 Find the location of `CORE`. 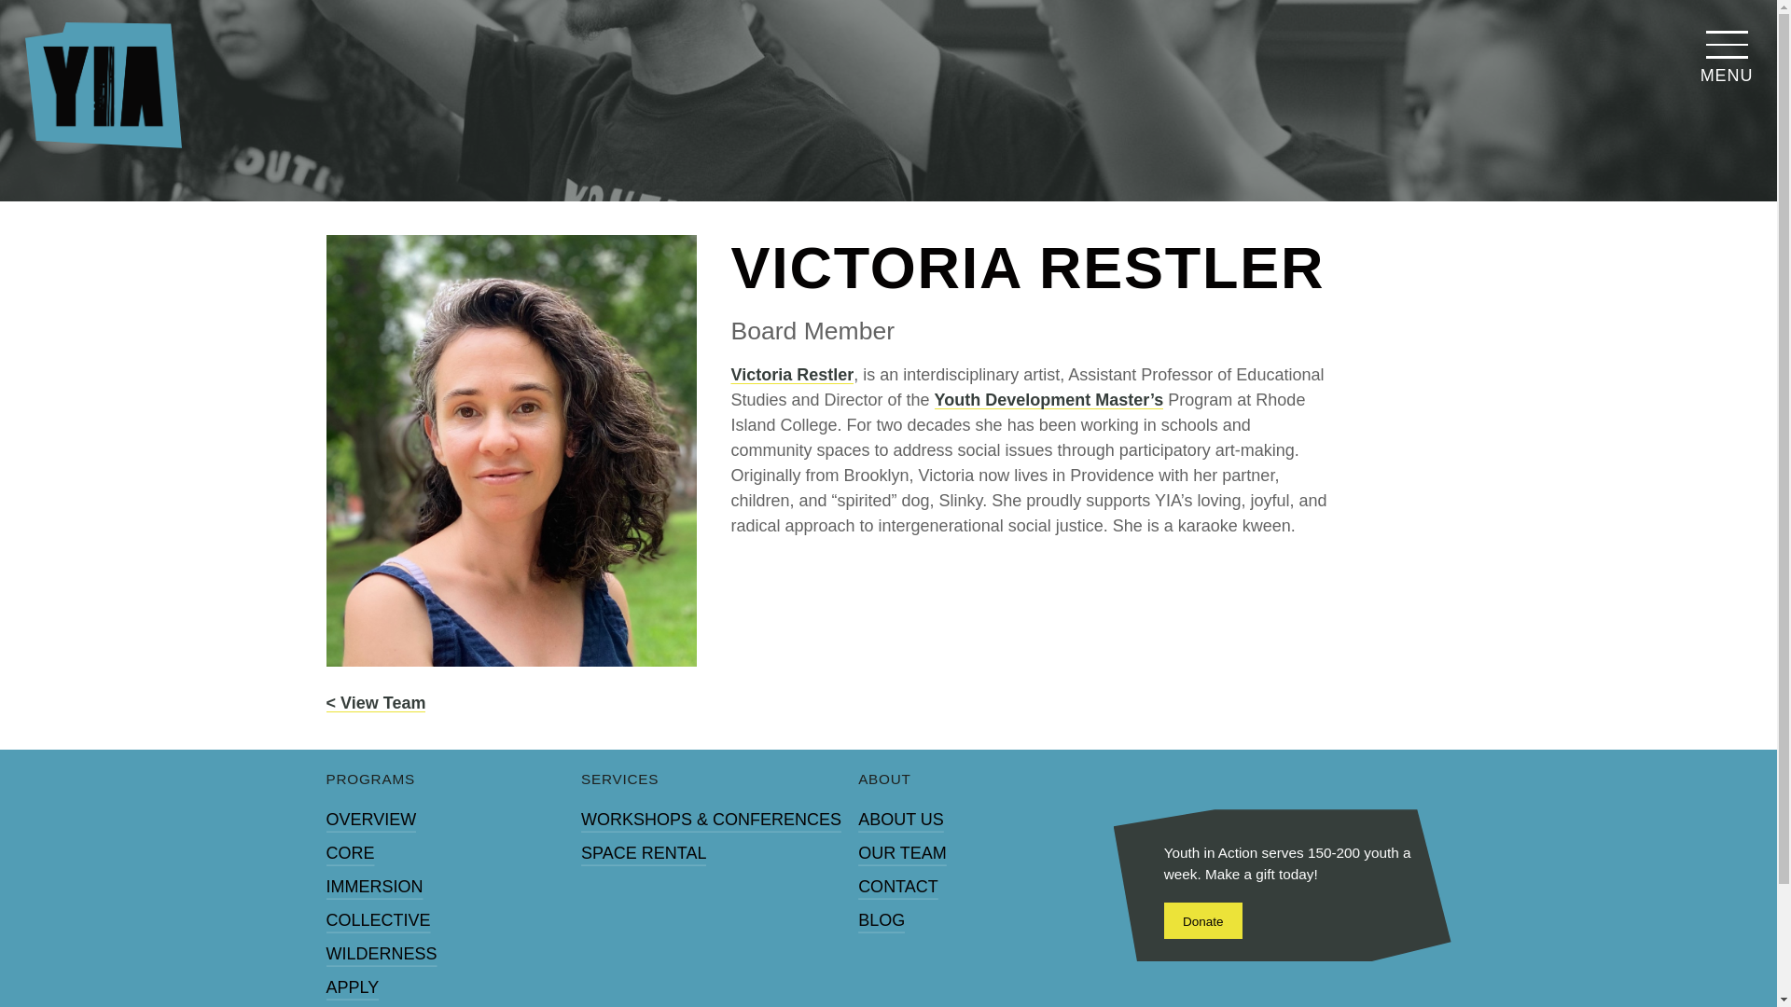

CORE is located at coordinates (350, 853).